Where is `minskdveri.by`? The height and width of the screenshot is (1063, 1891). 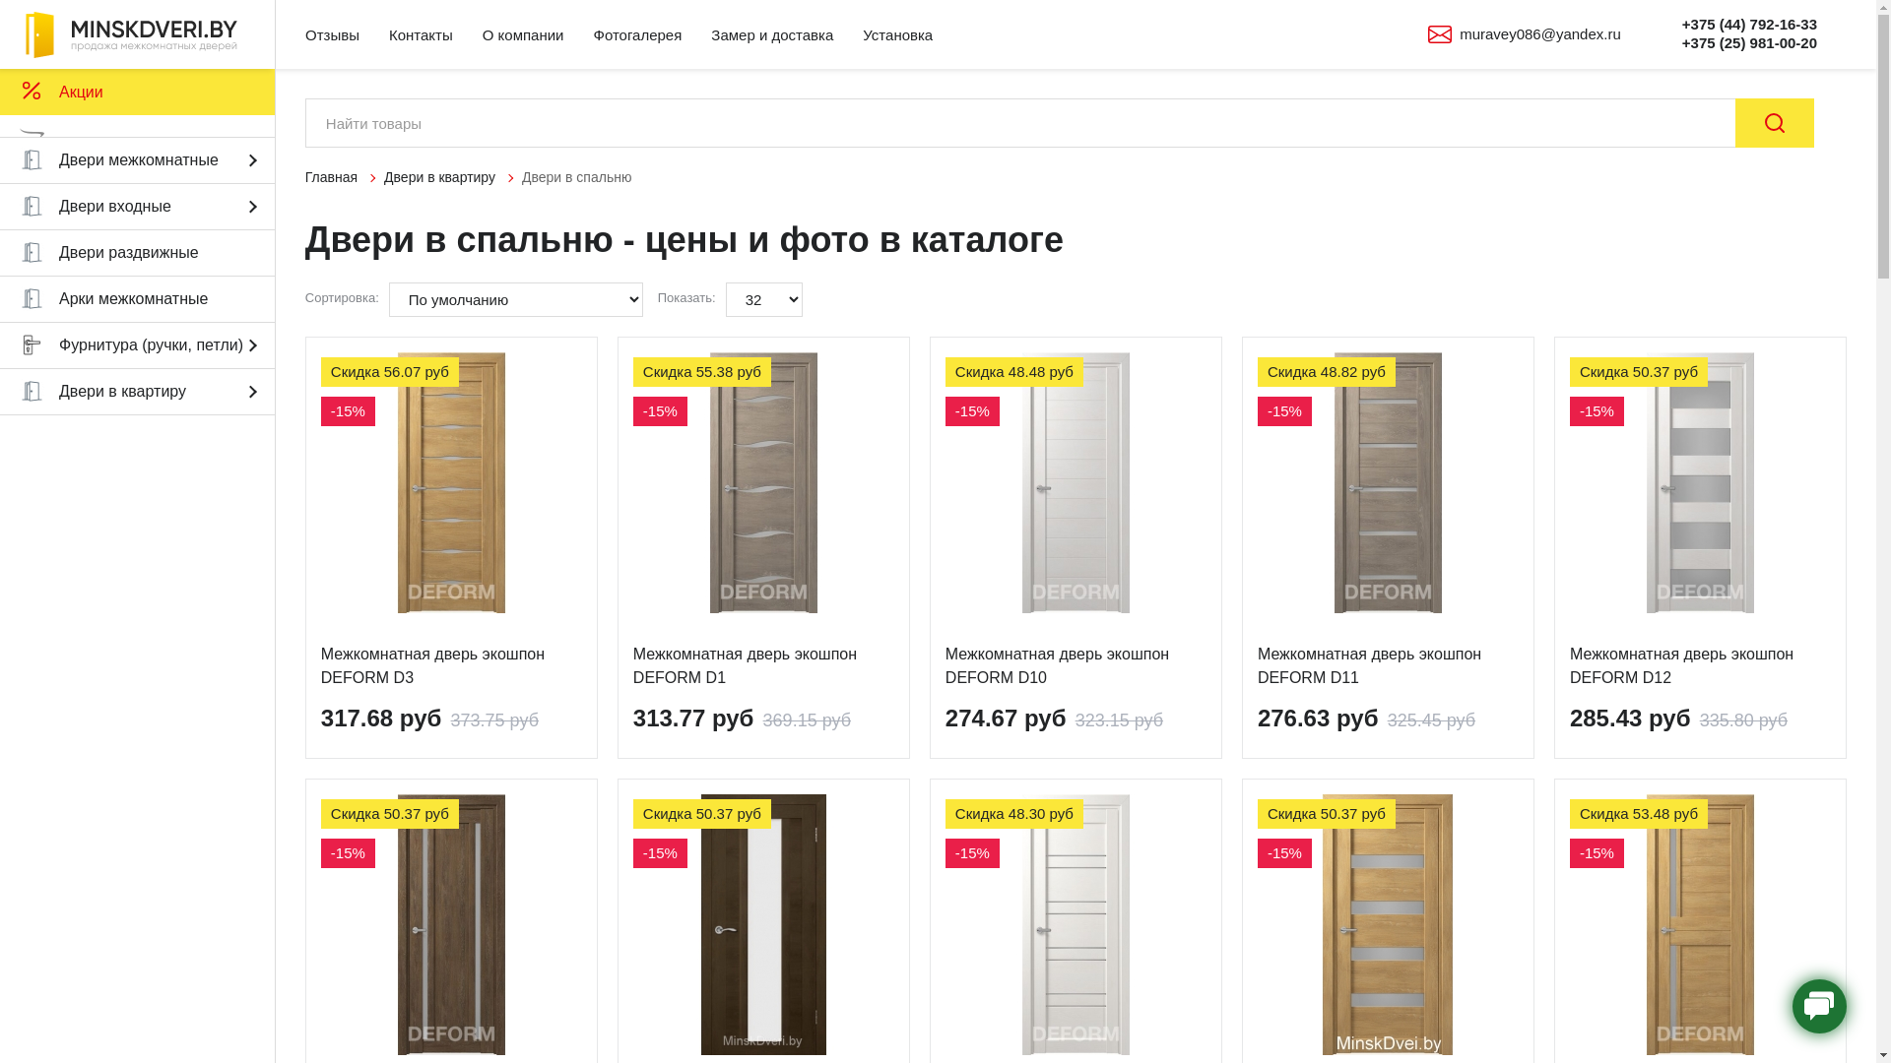 minskdveri.by is located at coordinates (137, 34).